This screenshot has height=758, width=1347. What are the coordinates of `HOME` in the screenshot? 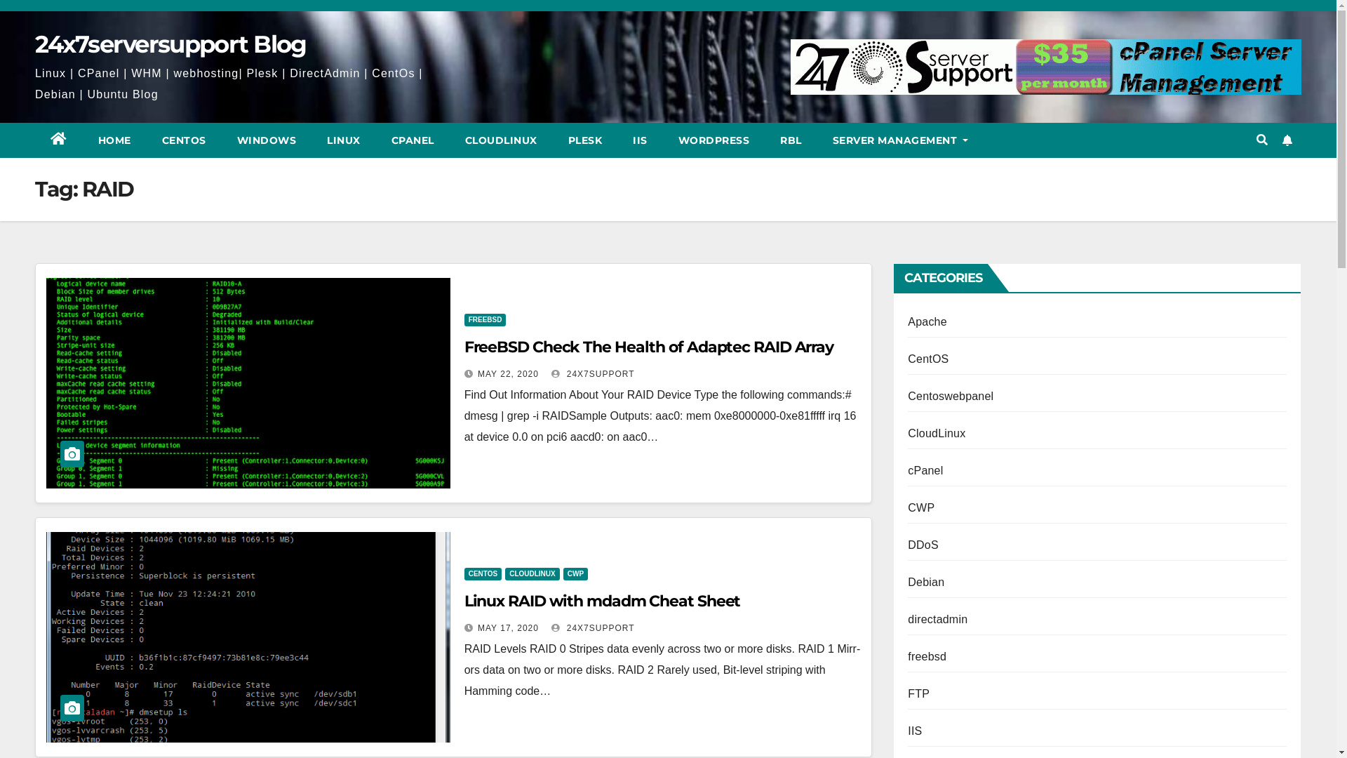 It's located at (115, 140).